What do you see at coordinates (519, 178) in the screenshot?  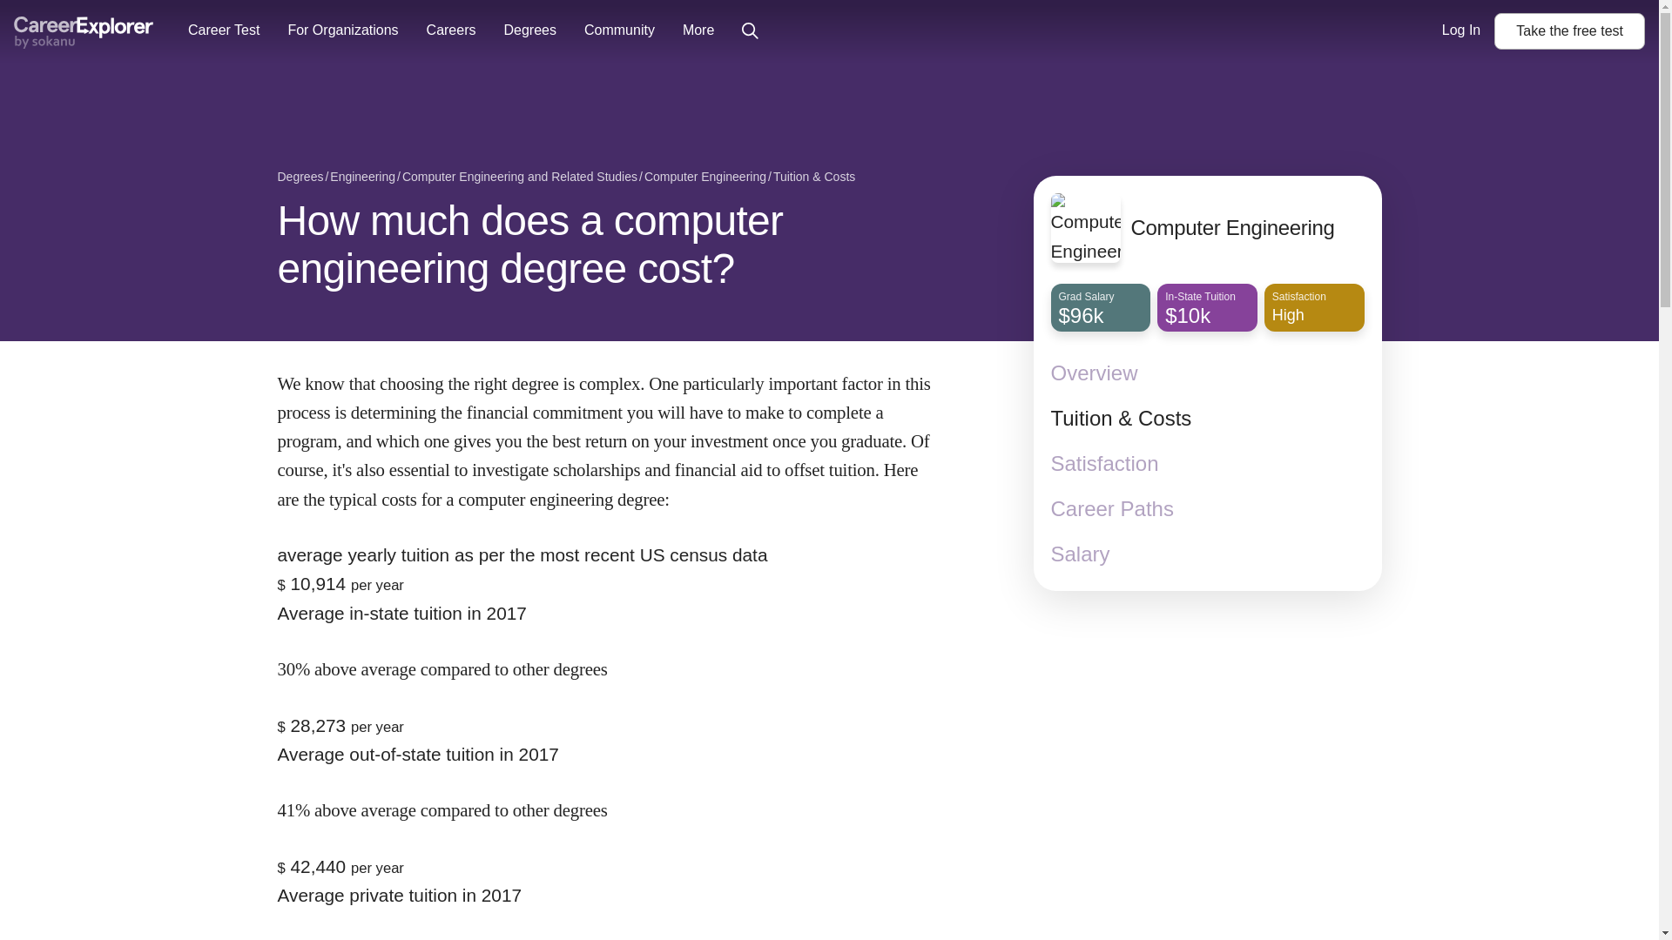 I see `Computer Engineering and Related Studies` at bounding box center [519, 178].